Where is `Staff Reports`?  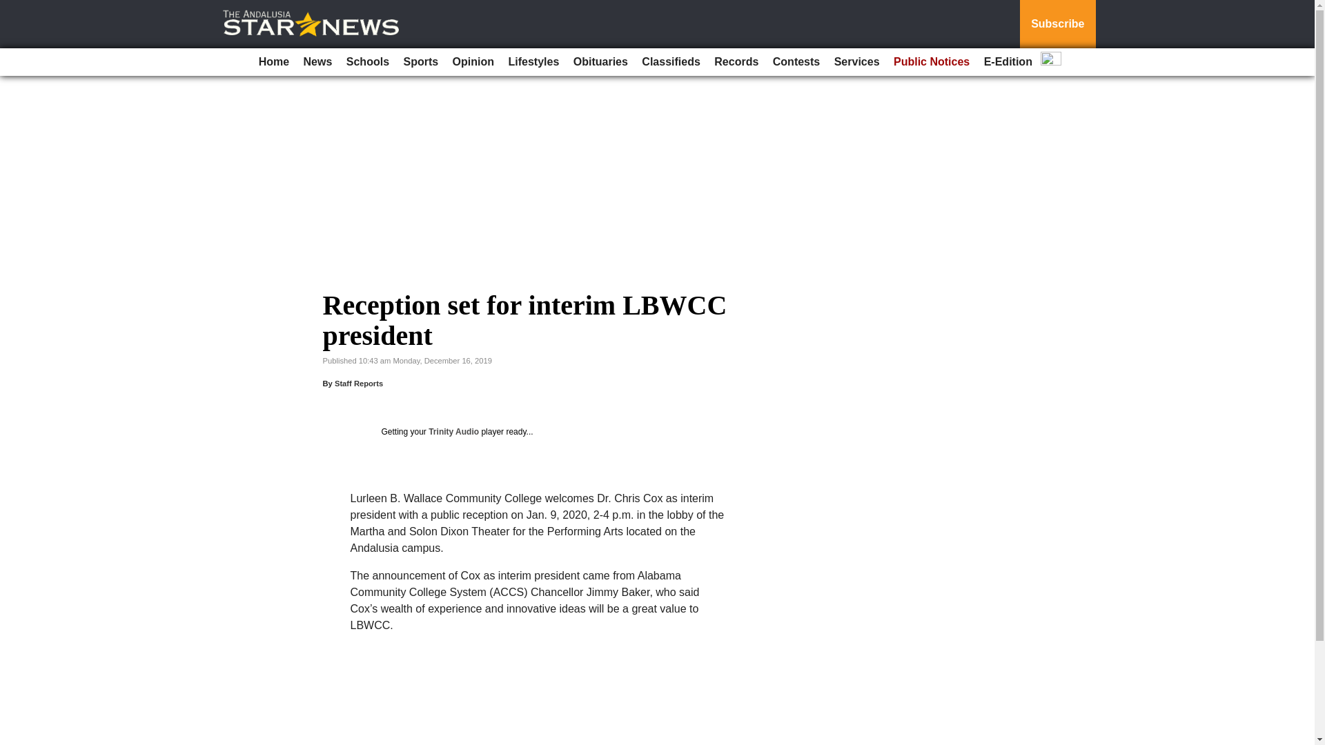 Staff Reports is located at coordinates (359, 383).